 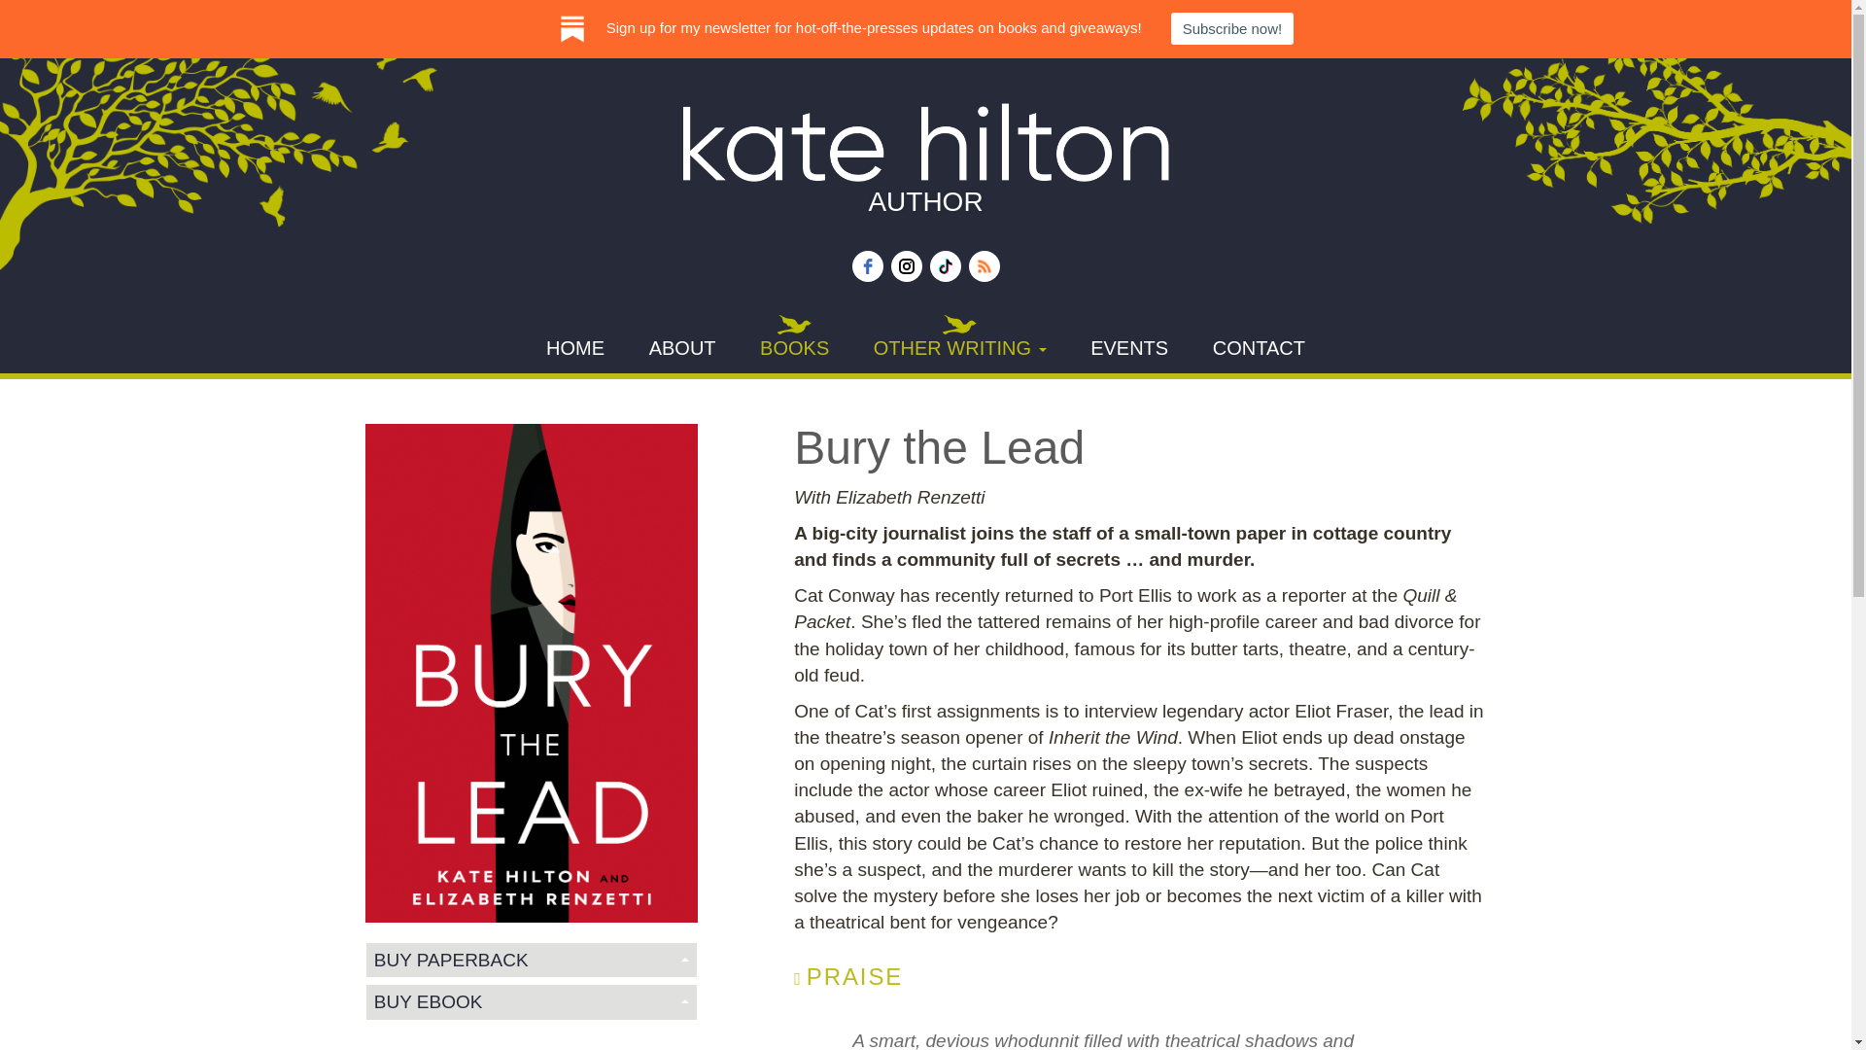 I want to click on BOOKS, so click(x=795, y=344).